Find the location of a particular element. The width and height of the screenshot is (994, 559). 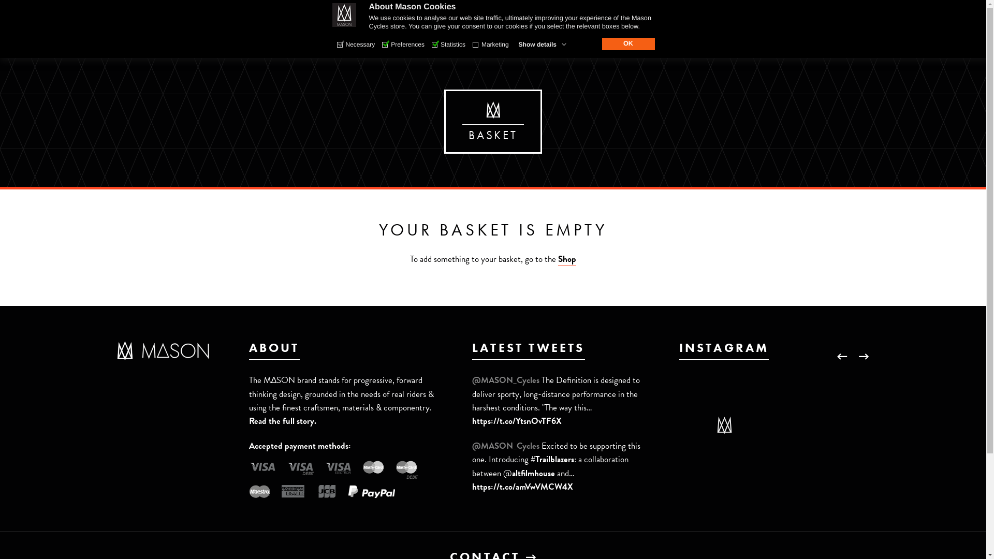

https://t.co/YtsnOvTF6X is located at coordinates (517, 421).